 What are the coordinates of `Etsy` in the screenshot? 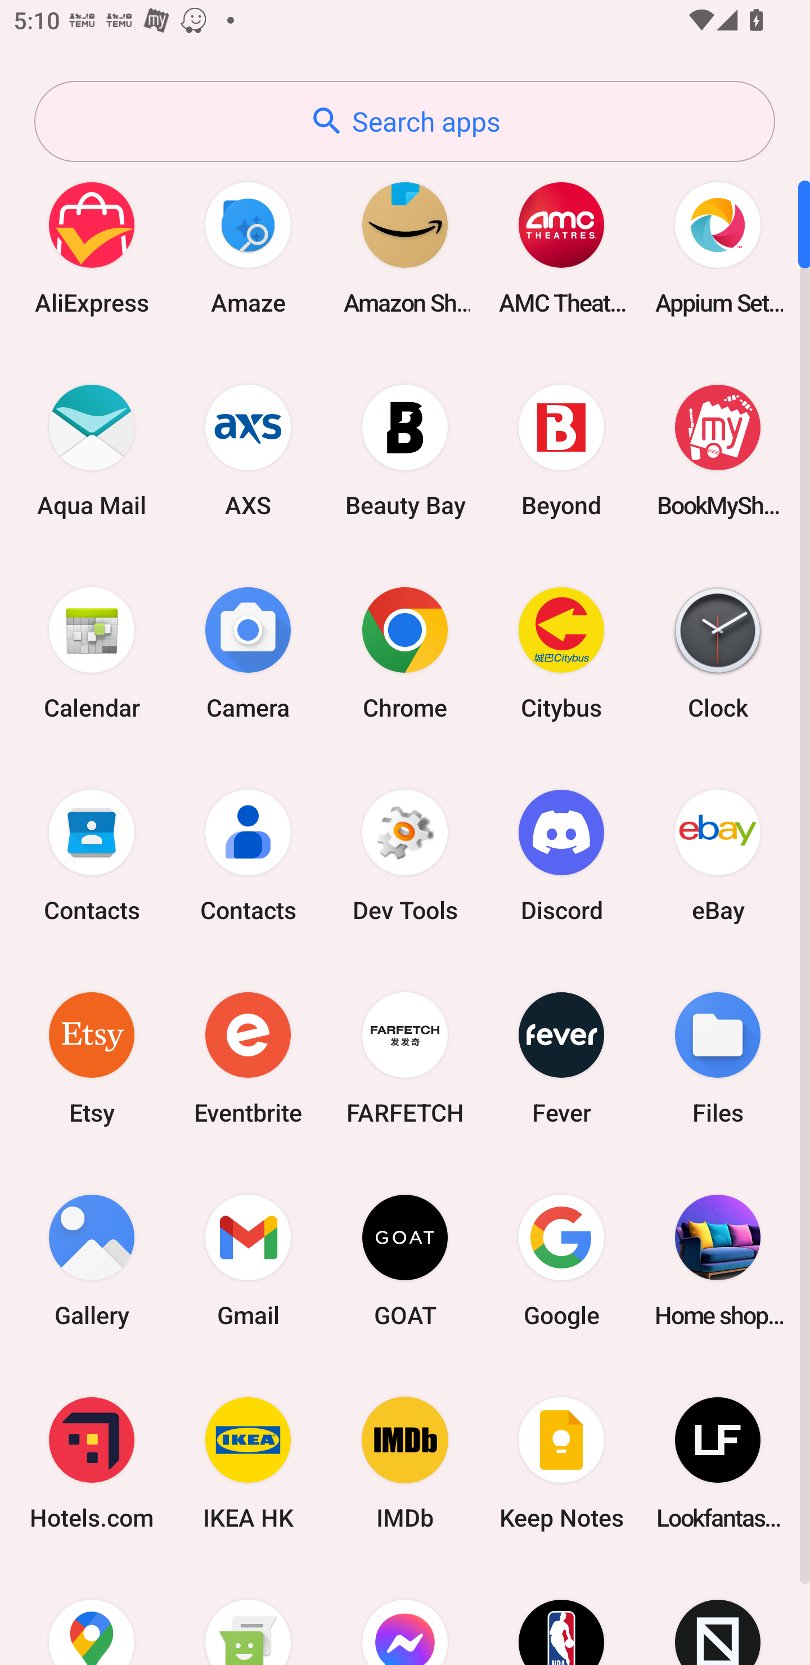 It's located at (92, 1057).